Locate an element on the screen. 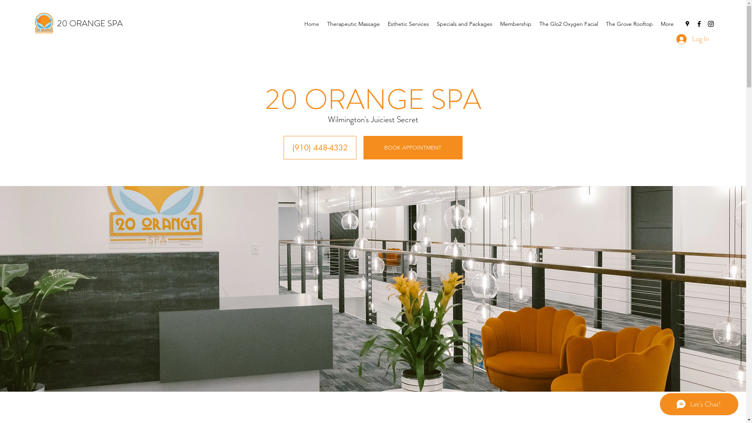  (910) 448-4332 is located at coordinates (320, 148).